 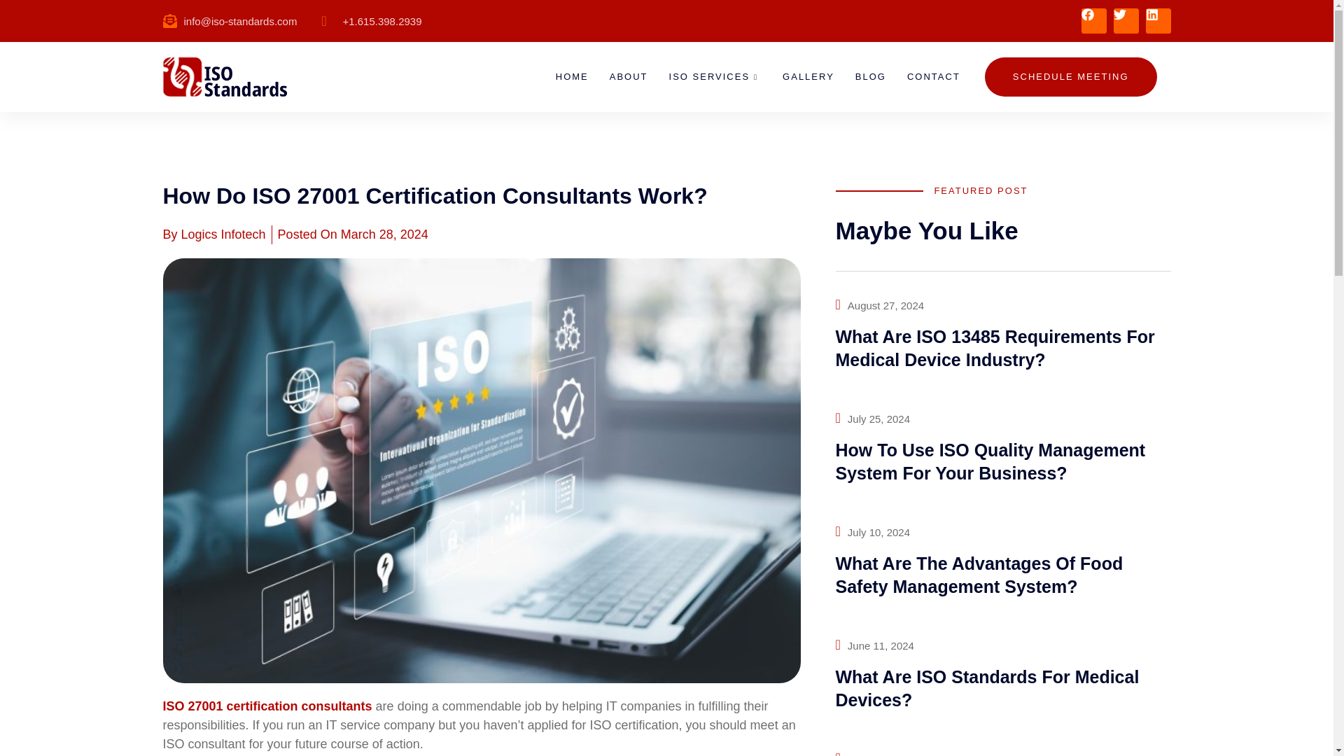 What do you see at coordinates (995, 348) in the screenshot?
I see `What Are ISO 13485 Requirements For Medical Device Industry?` at bounding box center [995, 348].